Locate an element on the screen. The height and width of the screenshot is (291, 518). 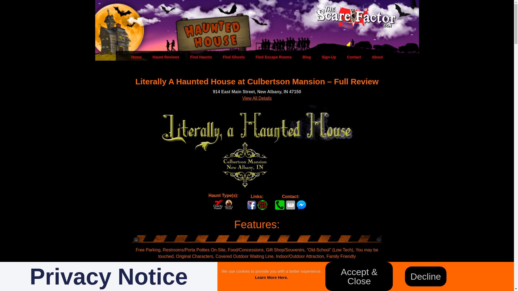
Contact The Scare Factor Website is located at coordinates (354, 57).